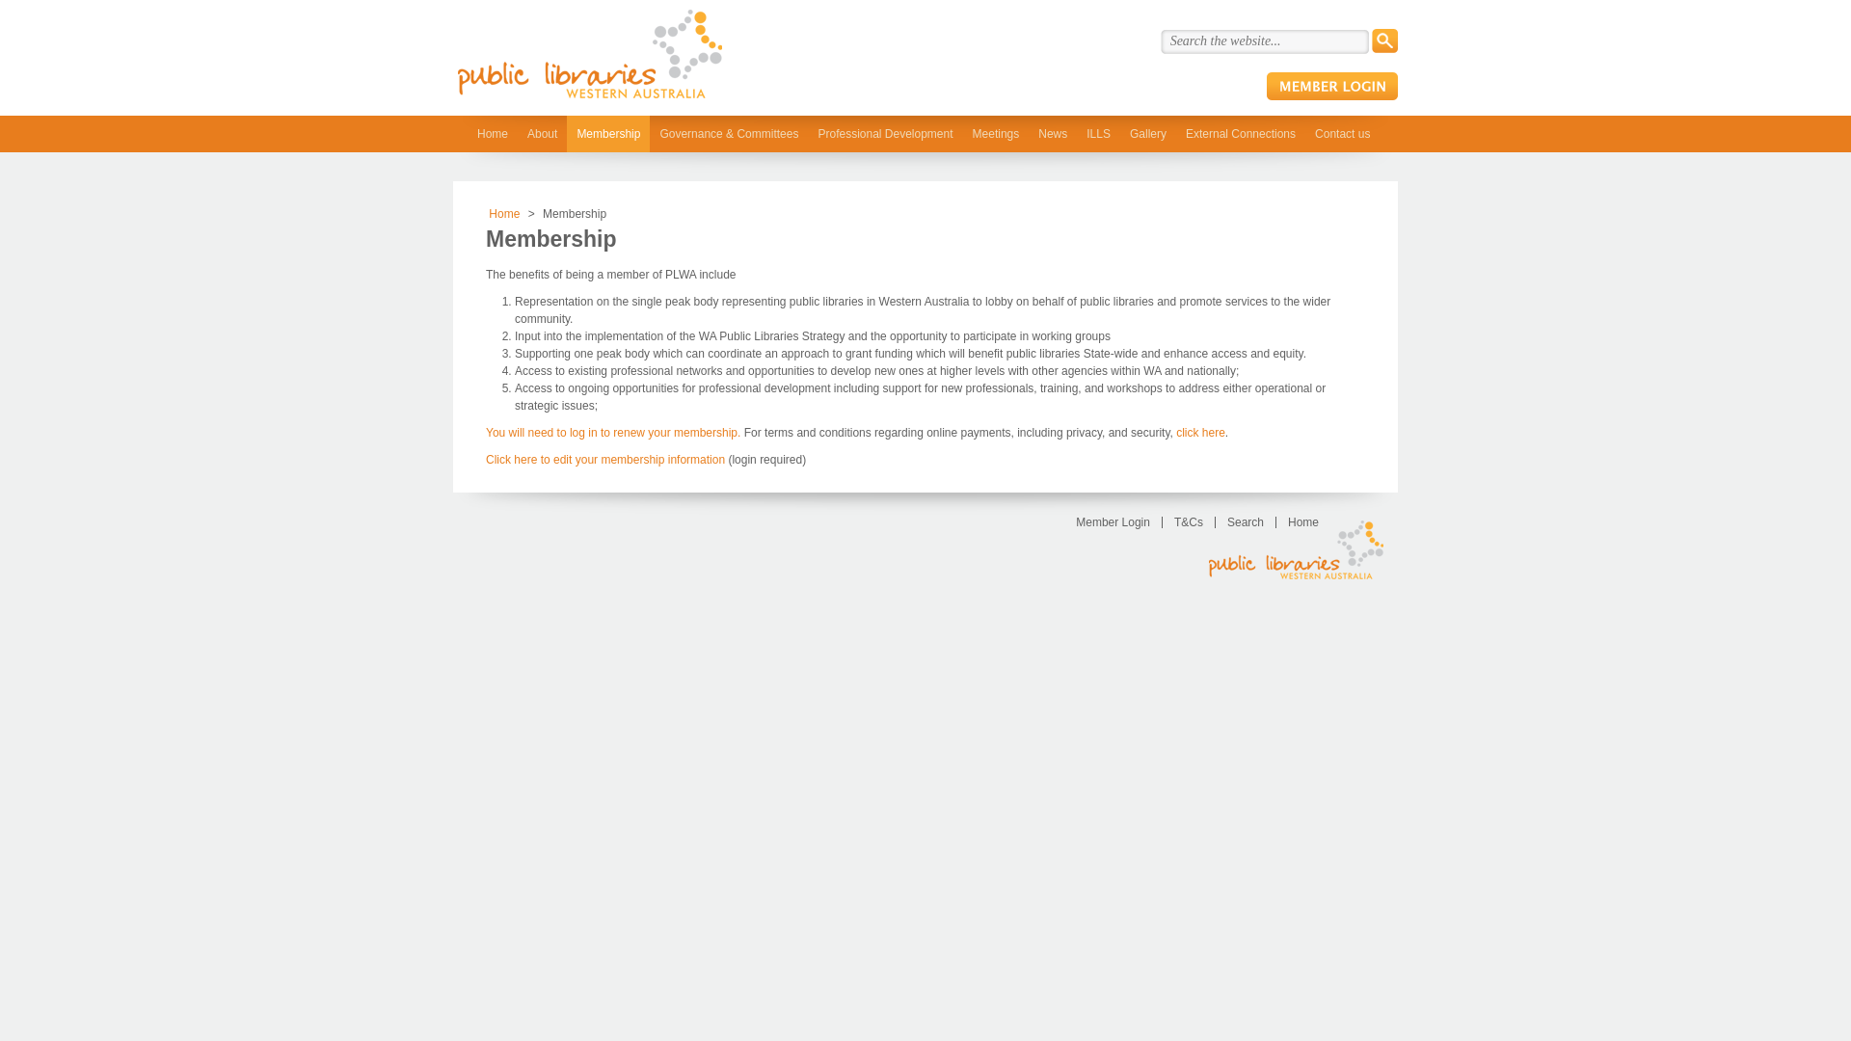 This screenshot has width=1851, height=1041. What do you see at coordinates (608, 134) in the screenshot?
I see `Membership` at bounding box center [608, 134].